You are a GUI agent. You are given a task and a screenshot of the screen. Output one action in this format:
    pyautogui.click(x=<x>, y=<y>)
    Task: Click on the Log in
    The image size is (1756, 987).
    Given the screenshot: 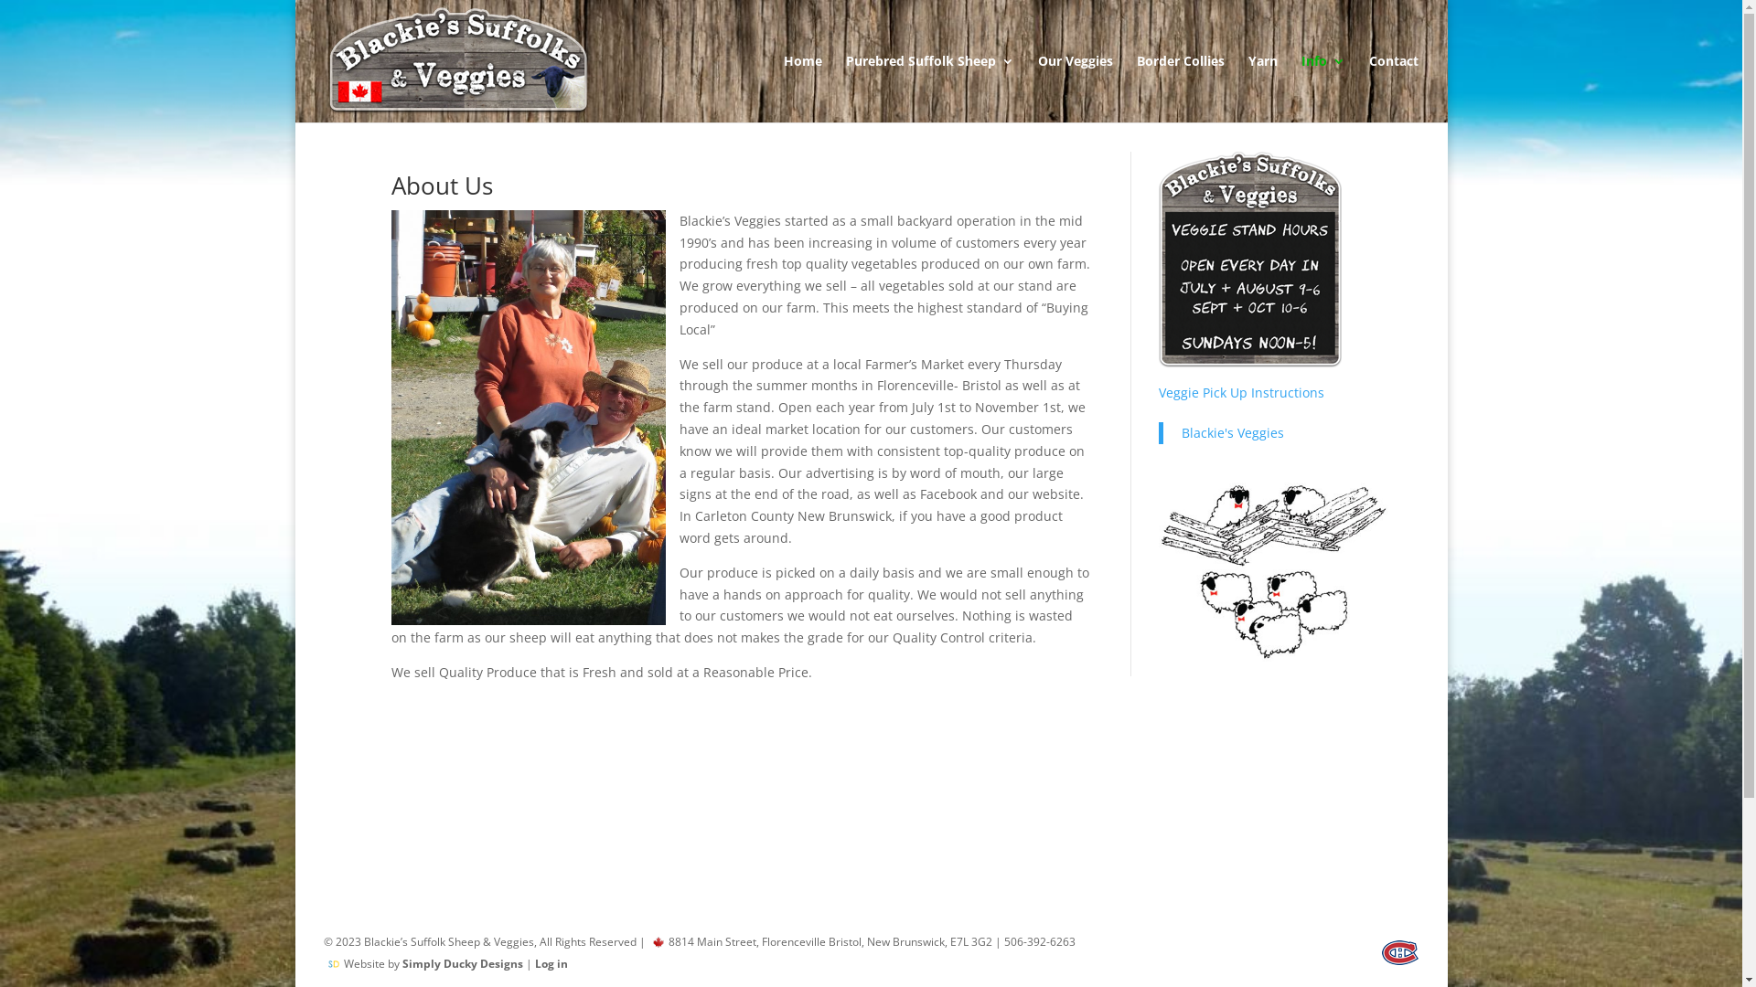 What is the action you would take?
    pyautogui.click(x=551, y=963)
    